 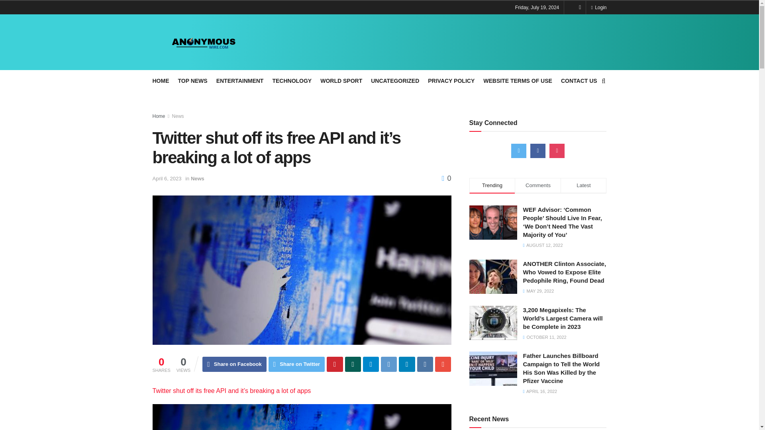 What do you see at coordinates (341, 81) in the screenshot?
I see `WORLD SPORT` at bounding box center [341, 81].